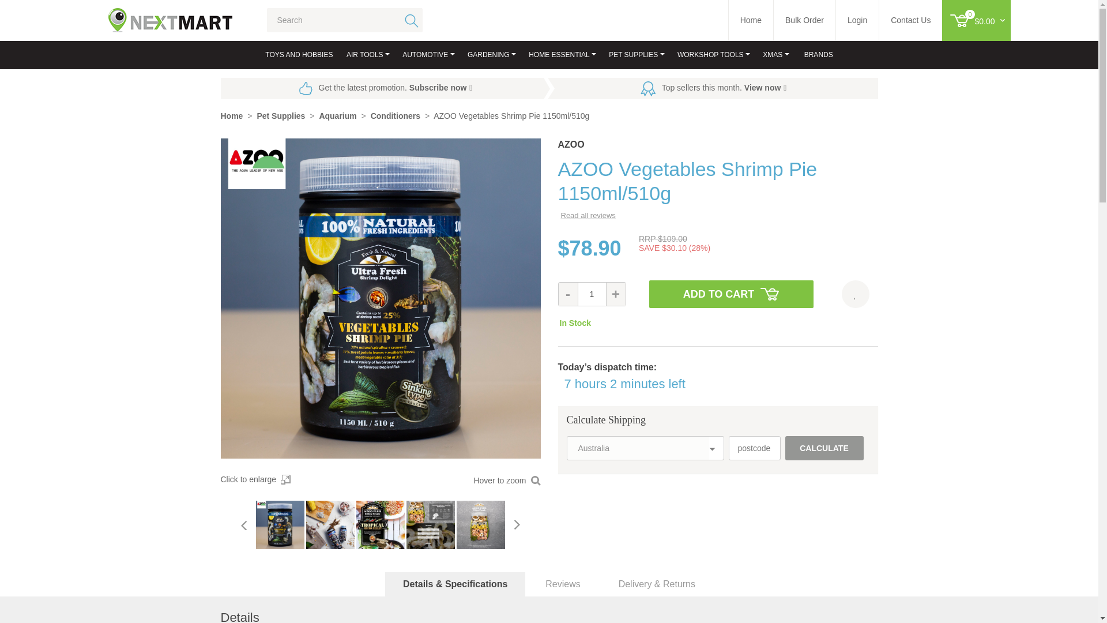  Describe the element at coordinates (381, 525) in the screenshot. I see `Large View` at that location.